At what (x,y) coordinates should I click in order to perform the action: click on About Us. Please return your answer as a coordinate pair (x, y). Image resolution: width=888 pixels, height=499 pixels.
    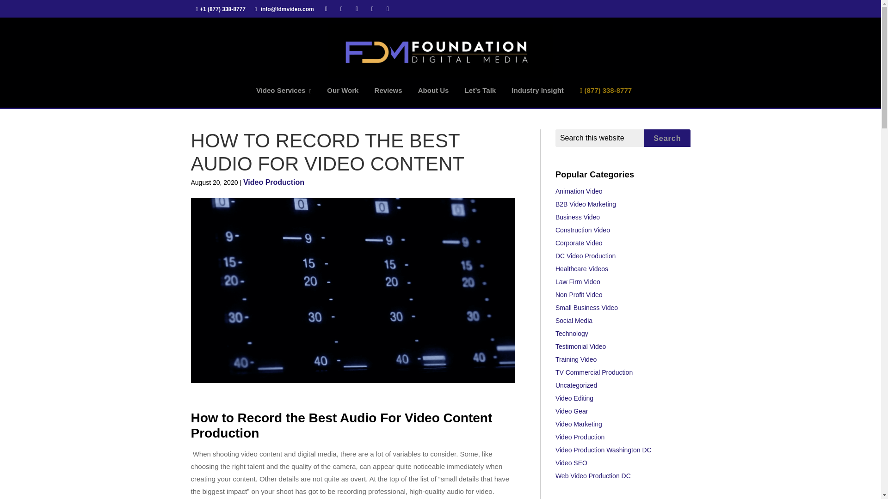
    Looking at the image, I should click on (433, 91).